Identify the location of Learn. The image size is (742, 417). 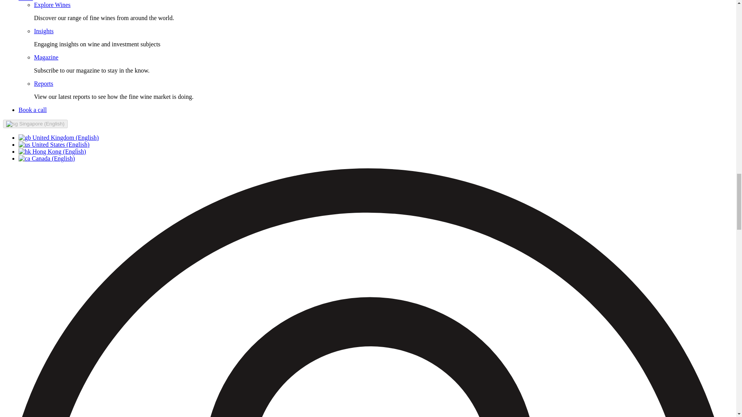
(26, 1).